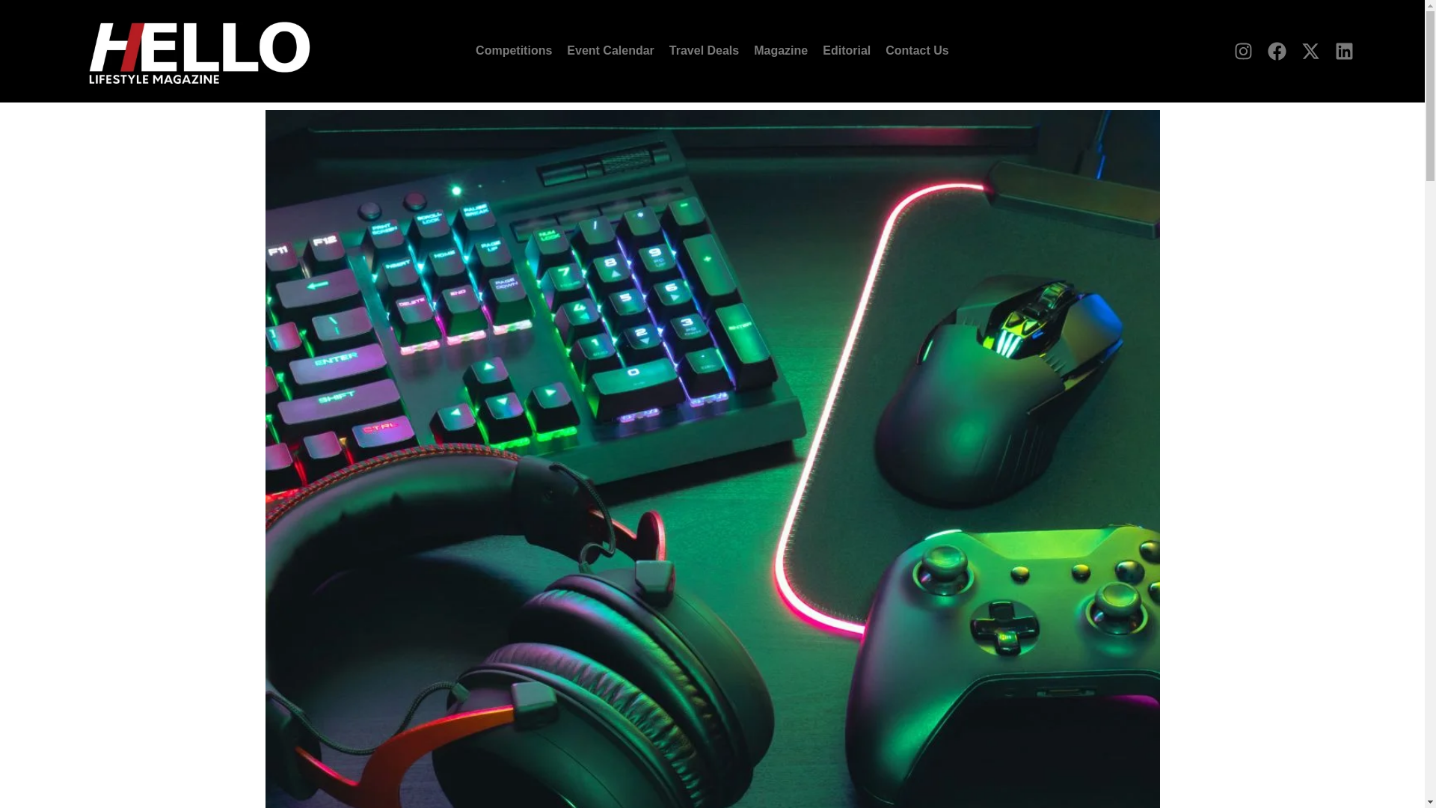  Describe the element at coordinates (704, 51) in the screenshot. I see `Travel Deals` at that location.